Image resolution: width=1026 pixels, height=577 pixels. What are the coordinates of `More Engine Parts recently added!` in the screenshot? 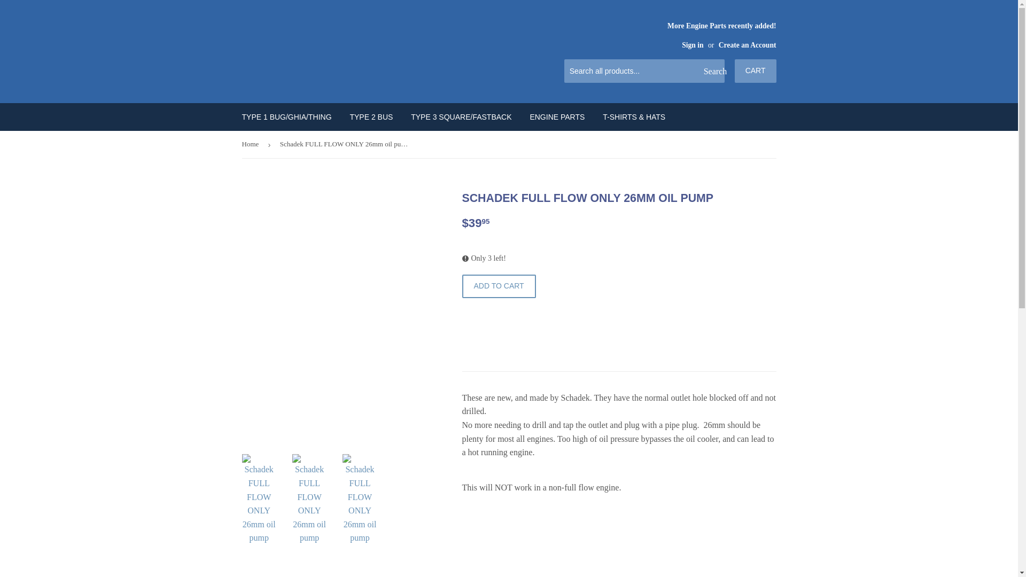 It's located at (721, 34).